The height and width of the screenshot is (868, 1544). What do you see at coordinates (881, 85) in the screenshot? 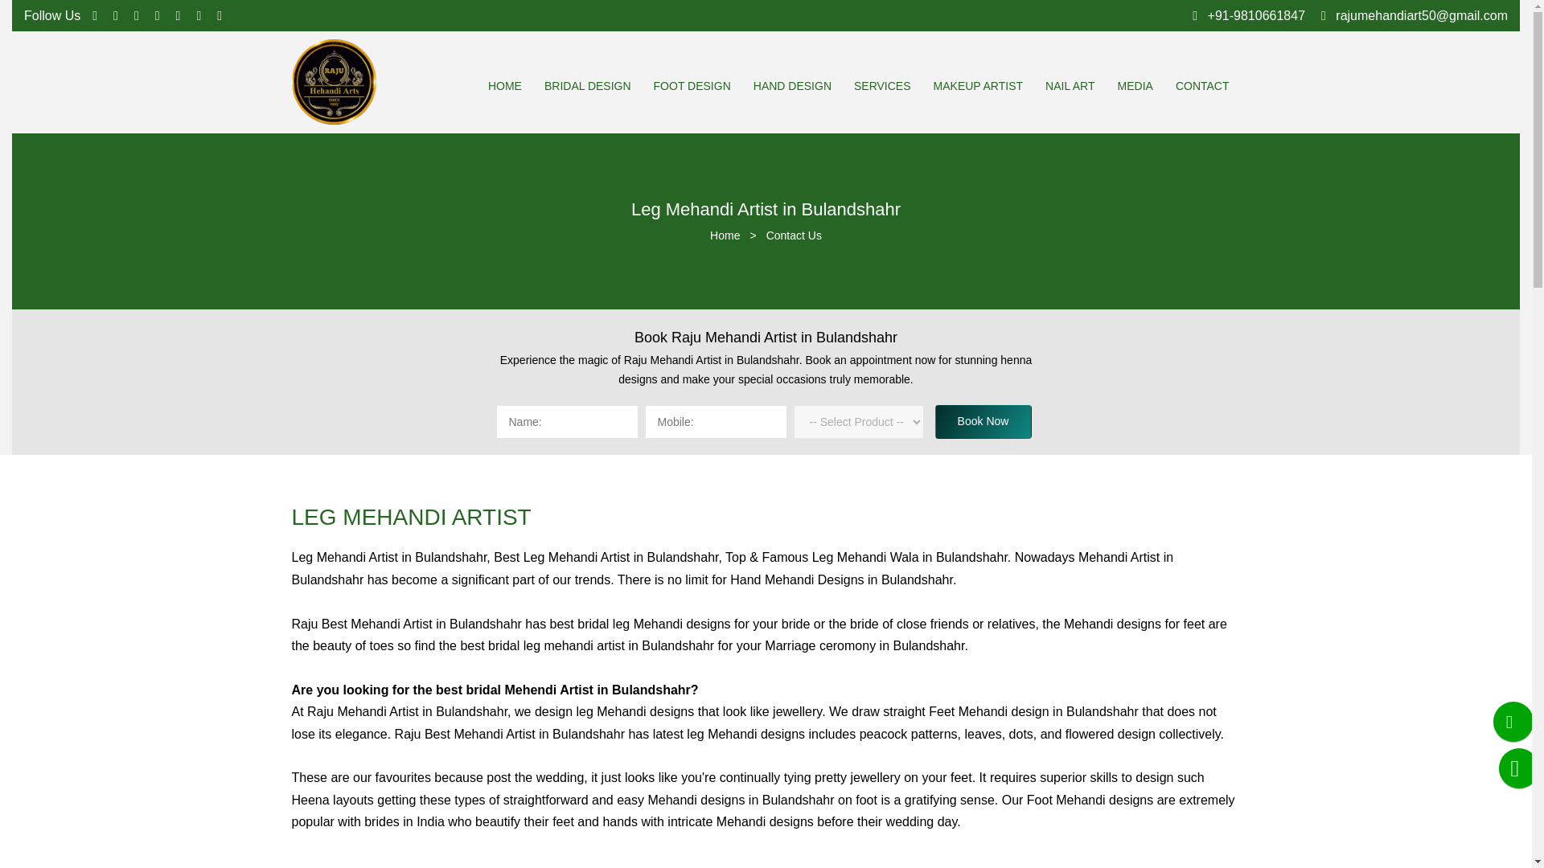
I see `SERVICES` at bounding box center [881, 85].